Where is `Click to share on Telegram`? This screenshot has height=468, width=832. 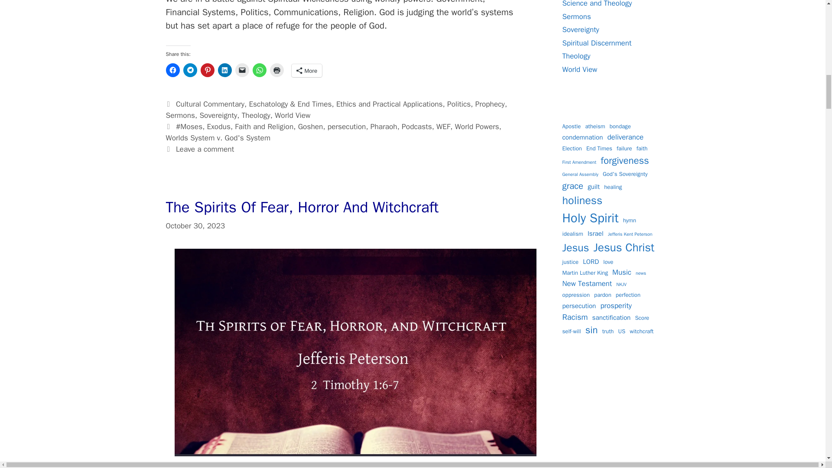
Click to share on Telegram is located at coordinates (190, 70).